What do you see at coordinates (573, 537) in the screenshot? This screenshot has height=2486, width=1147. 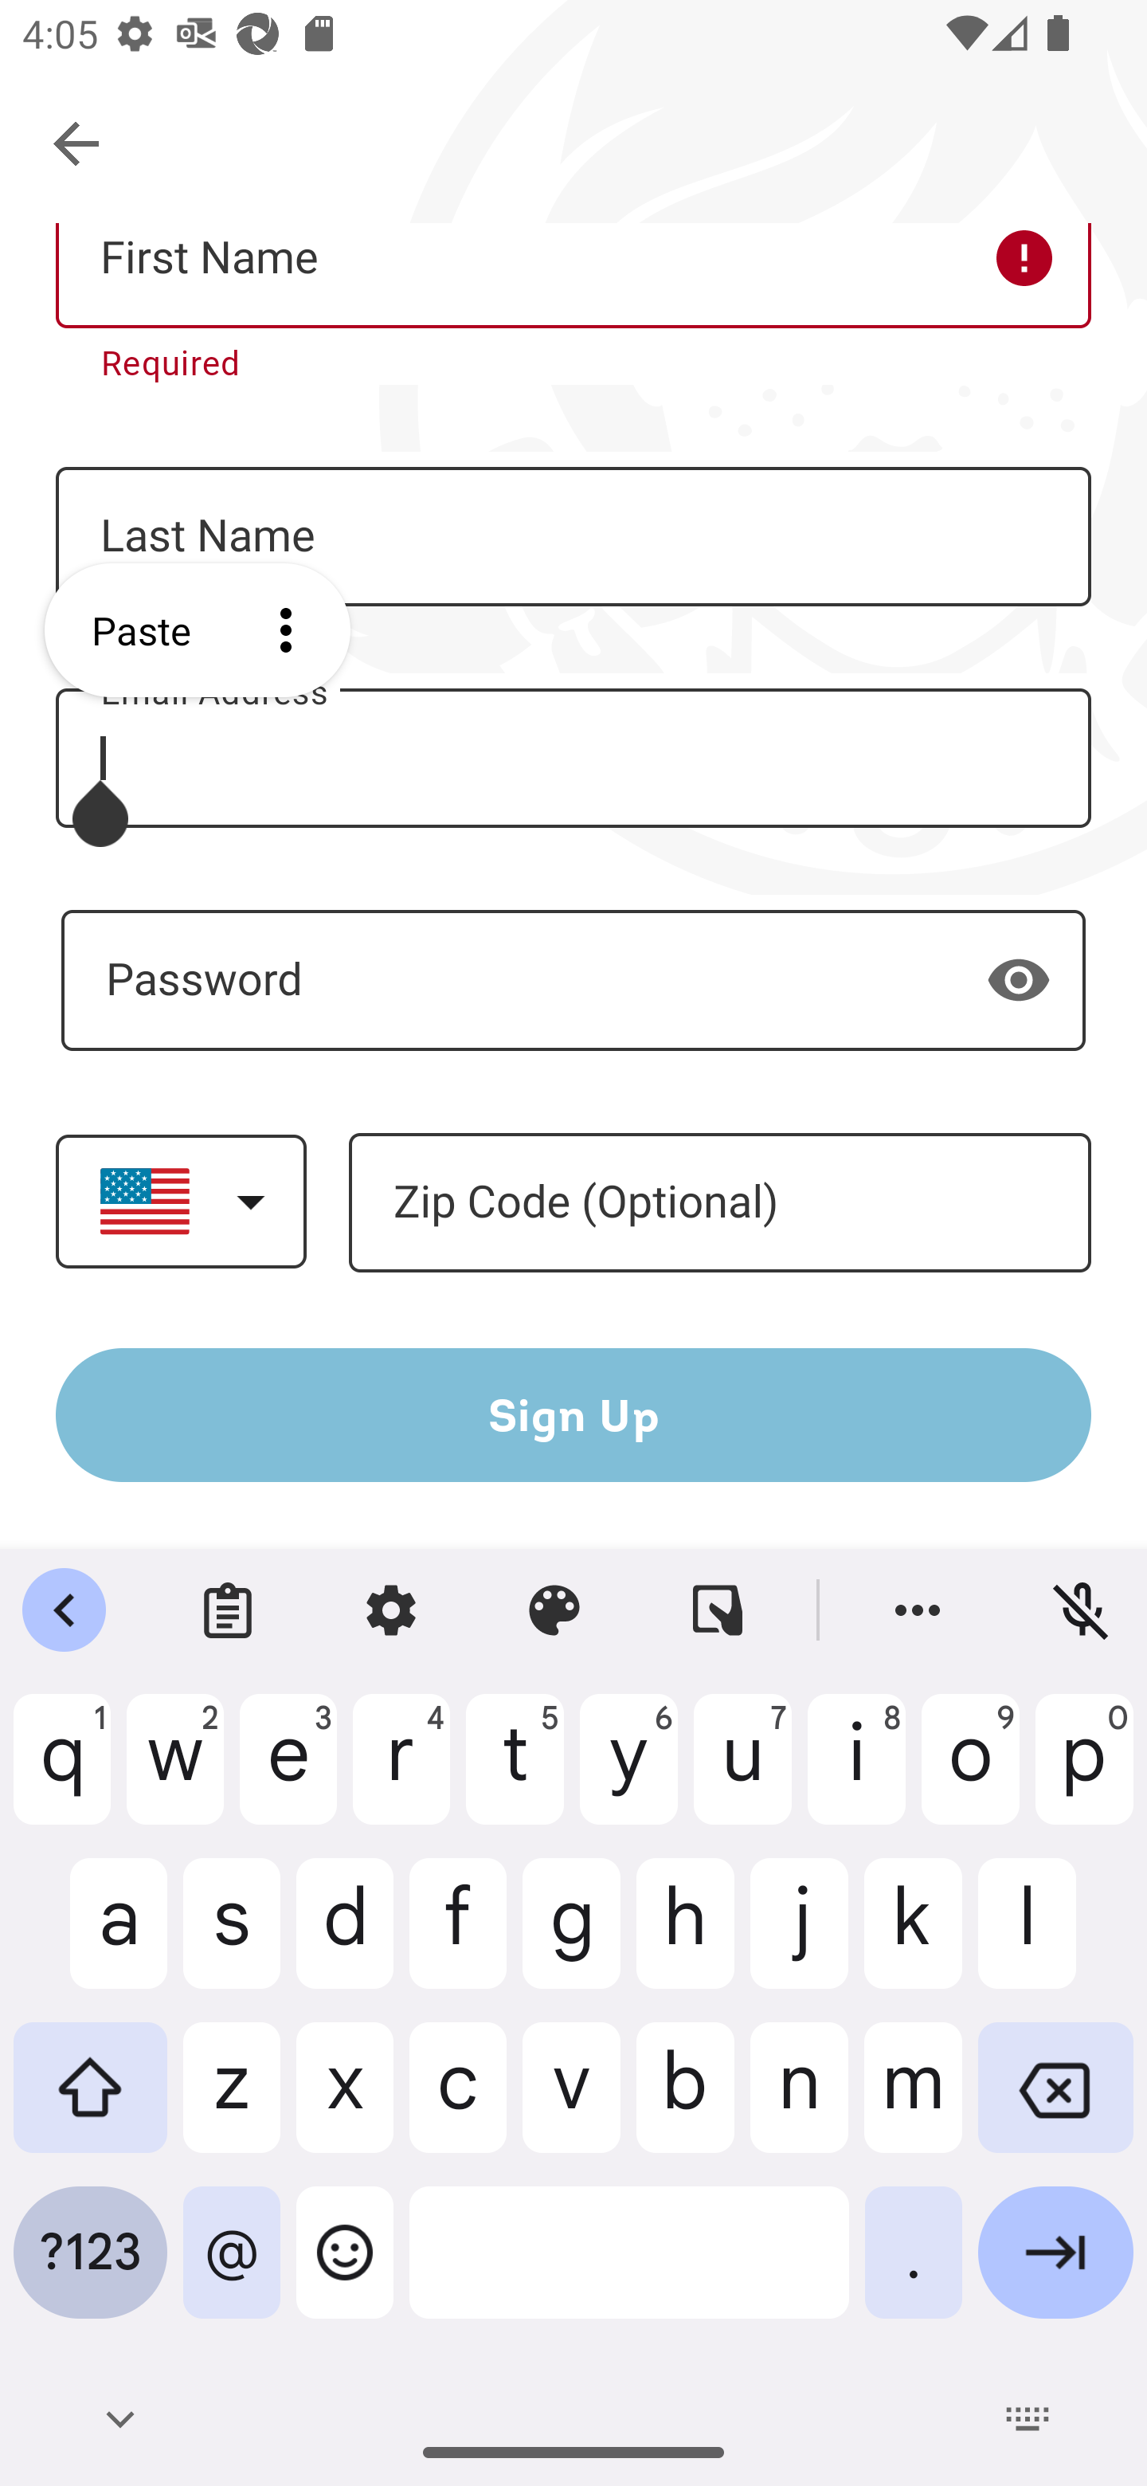 I see `Last Name - Required` at bounding box center [573, 537].